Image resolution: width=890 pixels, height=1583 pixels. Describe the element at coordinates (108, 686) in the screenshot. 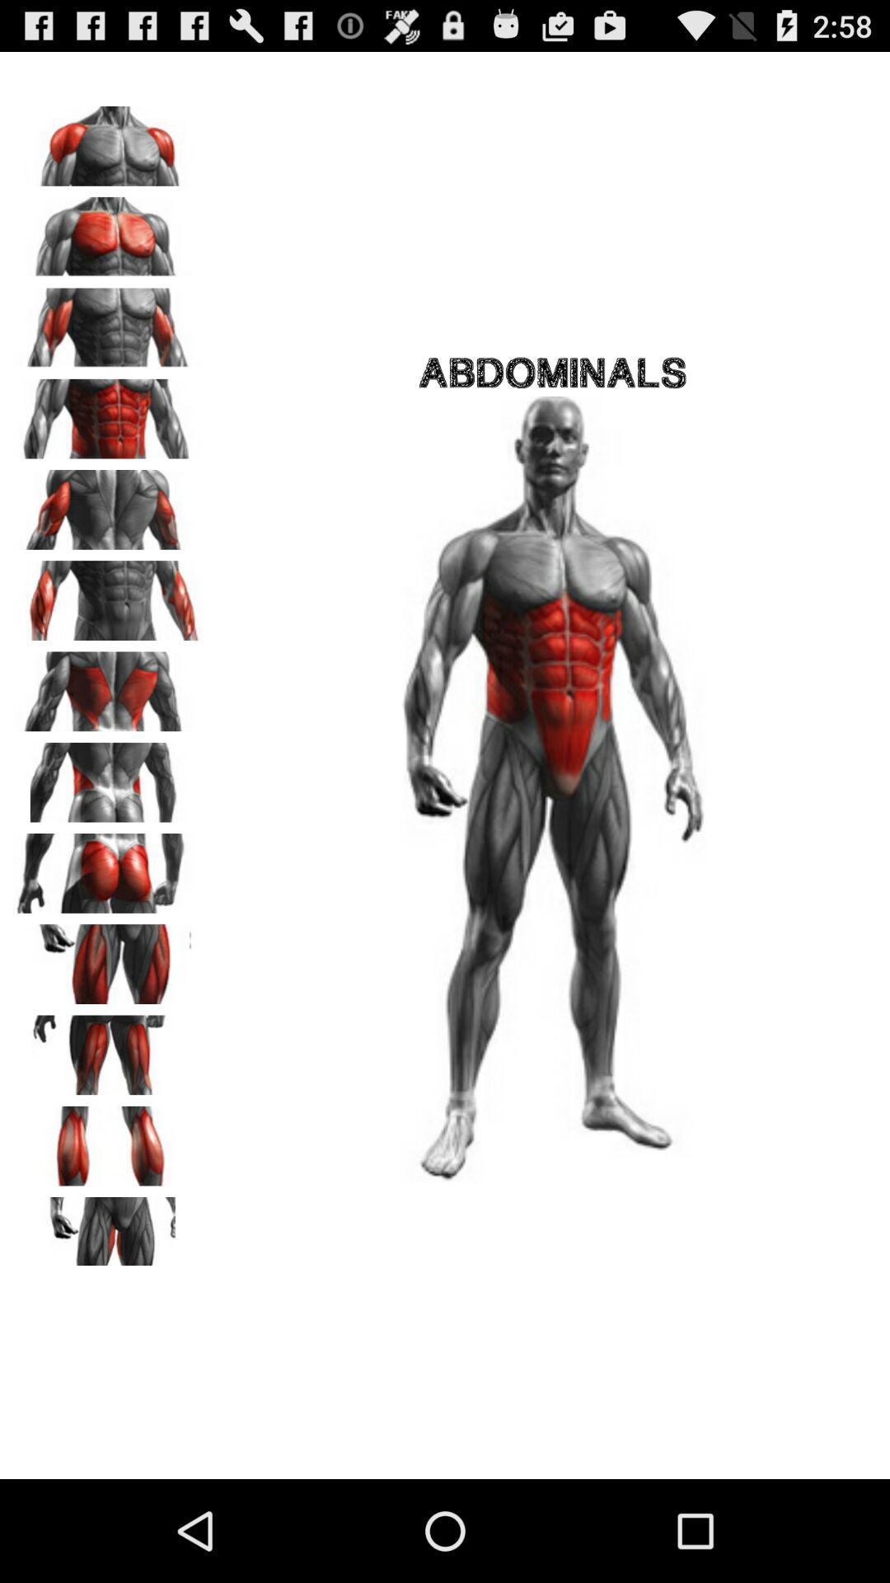

I see `switch body part` at that location.